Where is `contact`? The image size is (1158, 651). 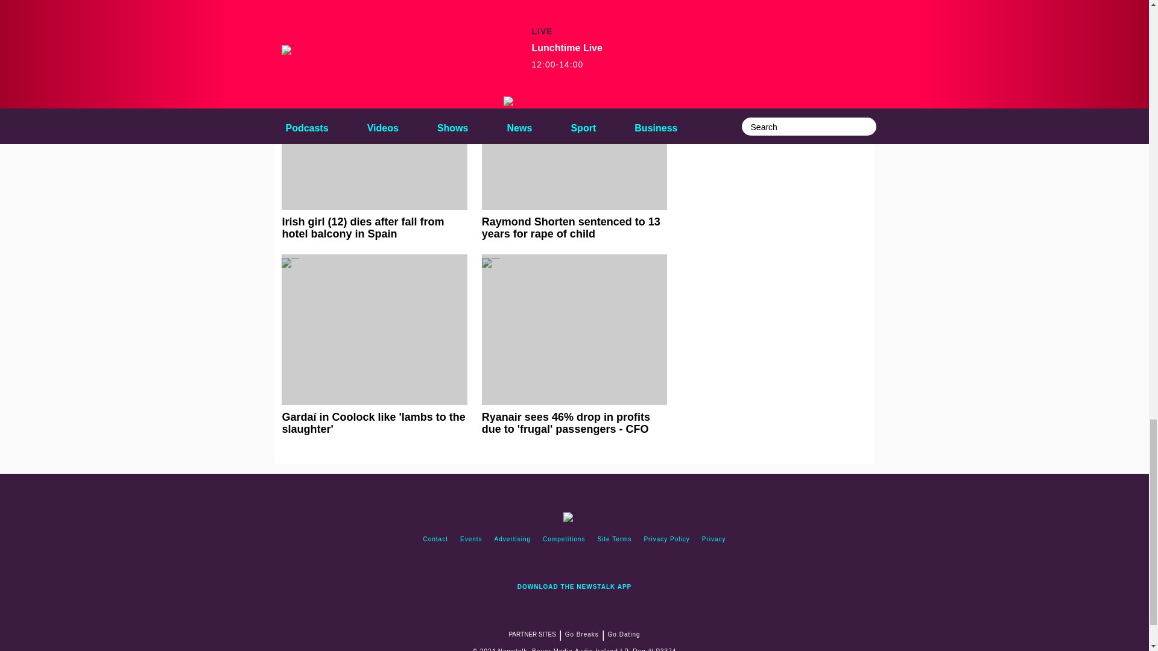
contact is located at coordinates (435, 539).